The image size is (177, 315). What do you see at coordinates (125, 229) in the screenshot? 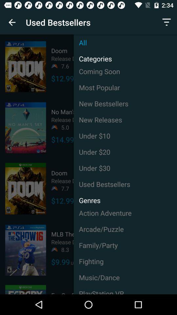
I see `press the icon above the family/party icon` at bounding box center [125, 229].